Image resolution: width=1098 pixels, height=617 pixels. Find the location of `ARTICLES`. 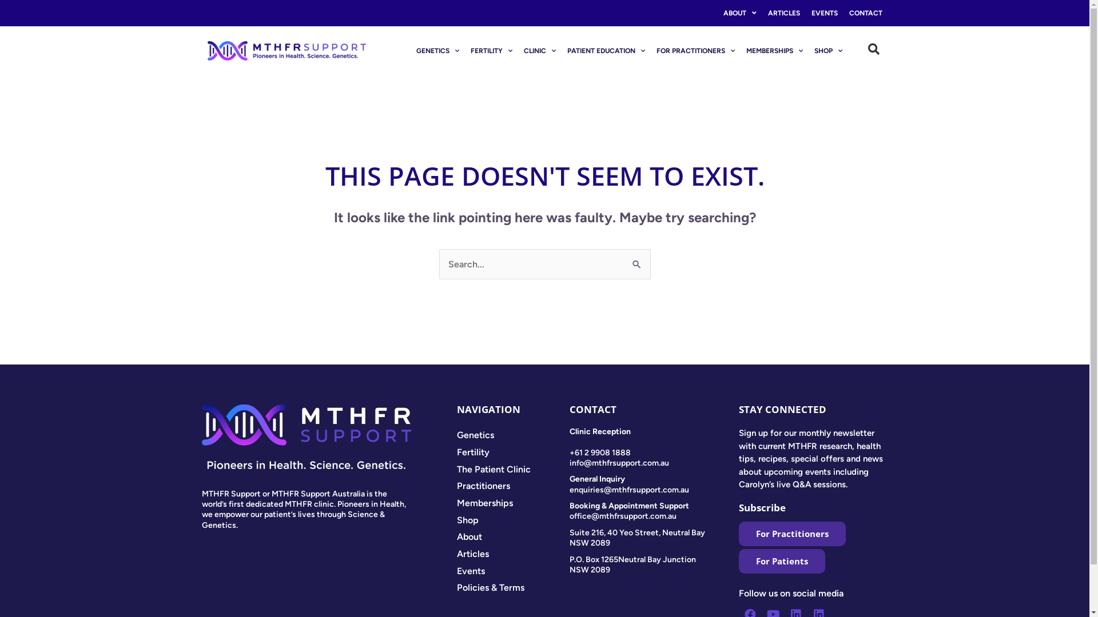

ARTICLES is located at coordinates (783, 13).